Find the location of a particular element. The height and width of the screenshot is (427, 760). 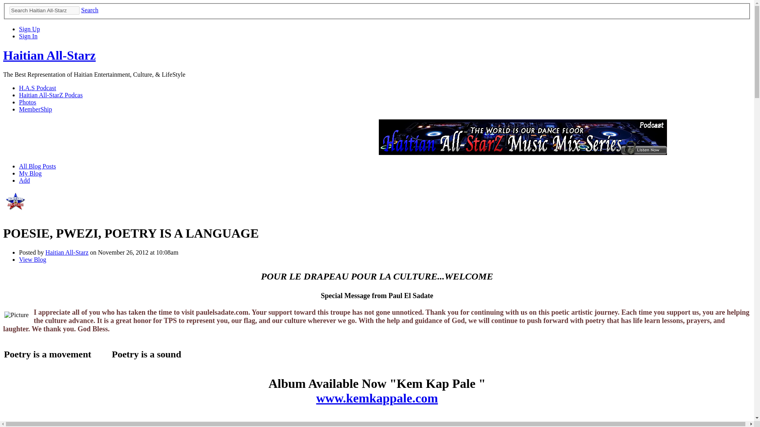

View Blog is located at coordinates (32, 259).